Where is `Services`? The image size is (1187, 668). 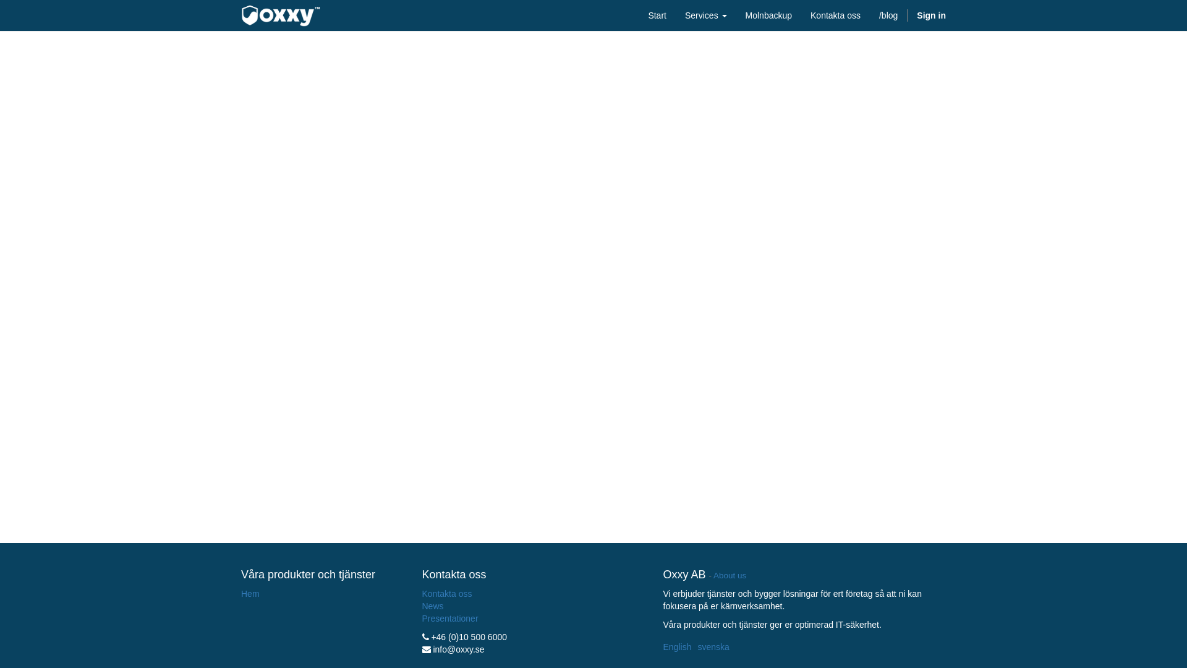
Services is located at coordinates (706, 15).